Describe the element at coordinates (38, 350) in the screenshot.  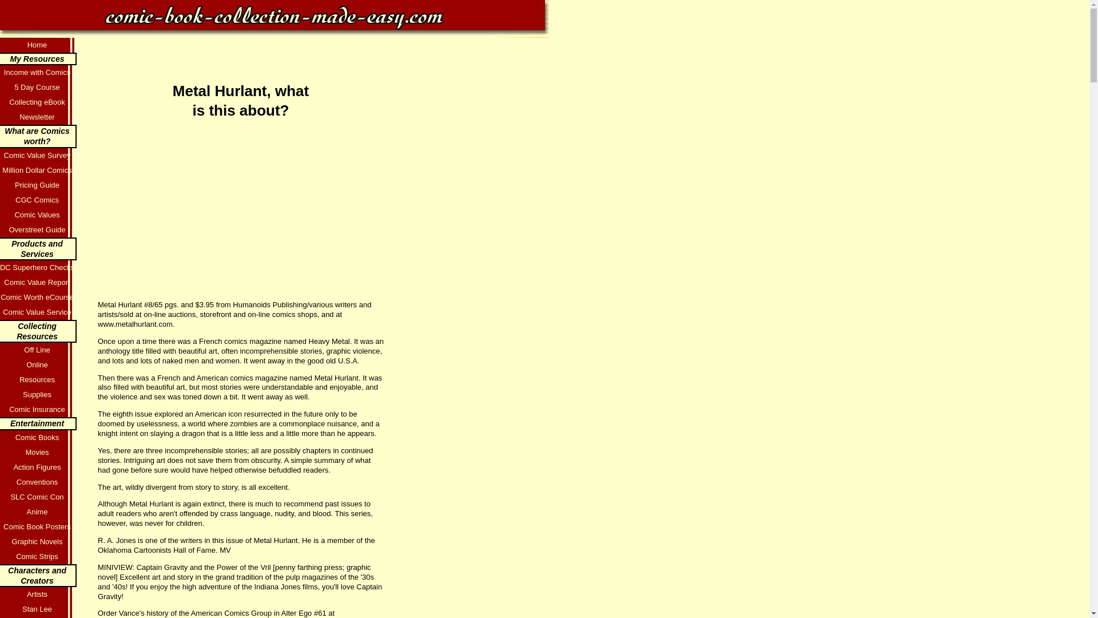
I see `Off Line` at that location.